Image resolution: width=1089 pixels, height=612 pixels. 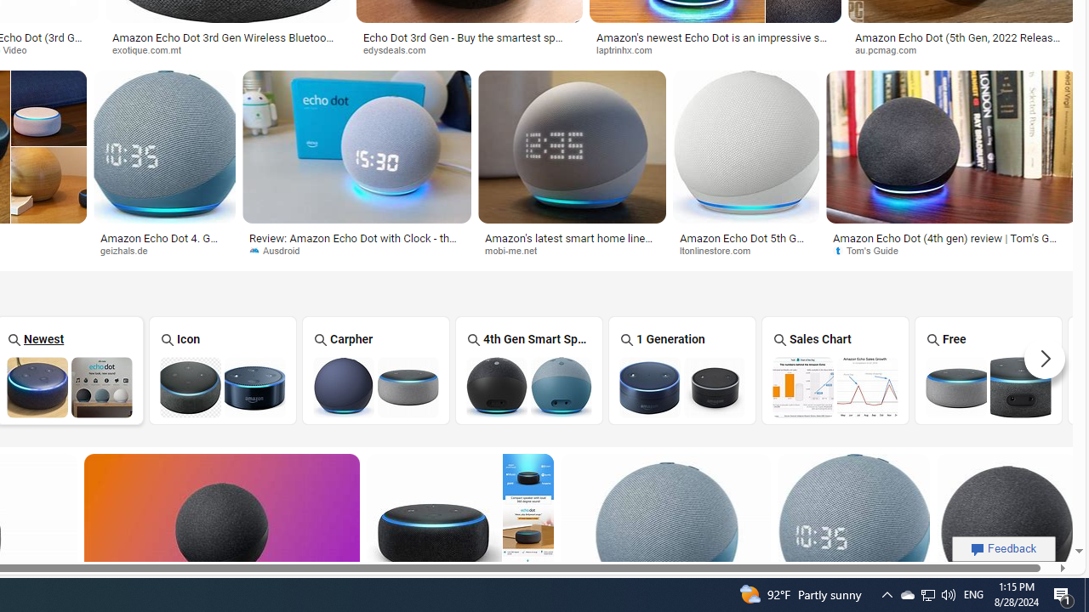 I want to click on Amazon Echo Dot Sales Chart, so click(x=835, y=387).